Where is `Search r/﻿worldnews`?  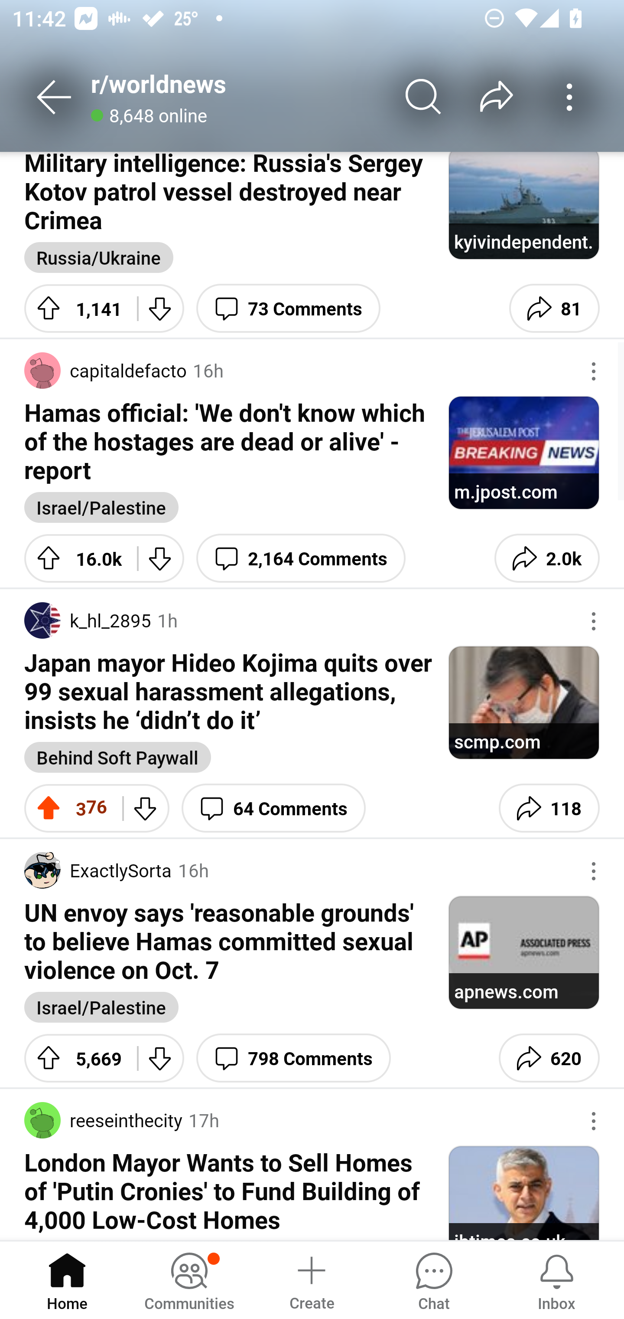
Search r/﻿worldnews is located at coordinates (424, 97).